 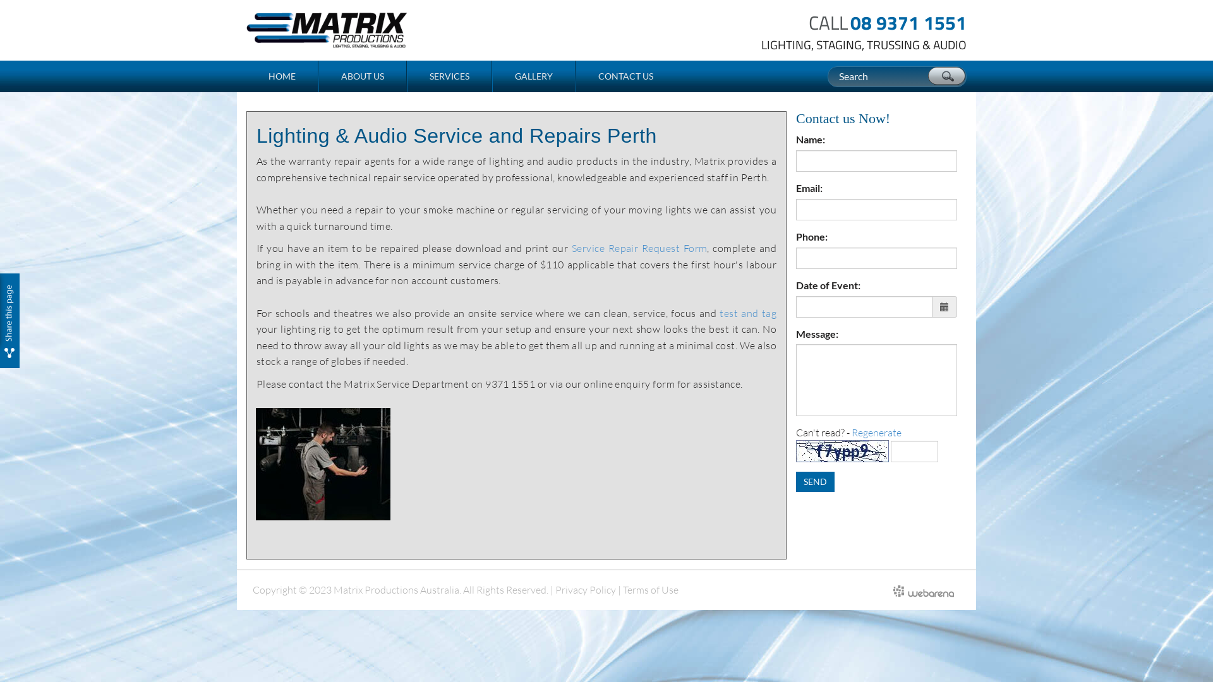 What do you see at coordinates (450, 76) in the screenshot?
I see `SERVICES` at bounding box center [450, 76].